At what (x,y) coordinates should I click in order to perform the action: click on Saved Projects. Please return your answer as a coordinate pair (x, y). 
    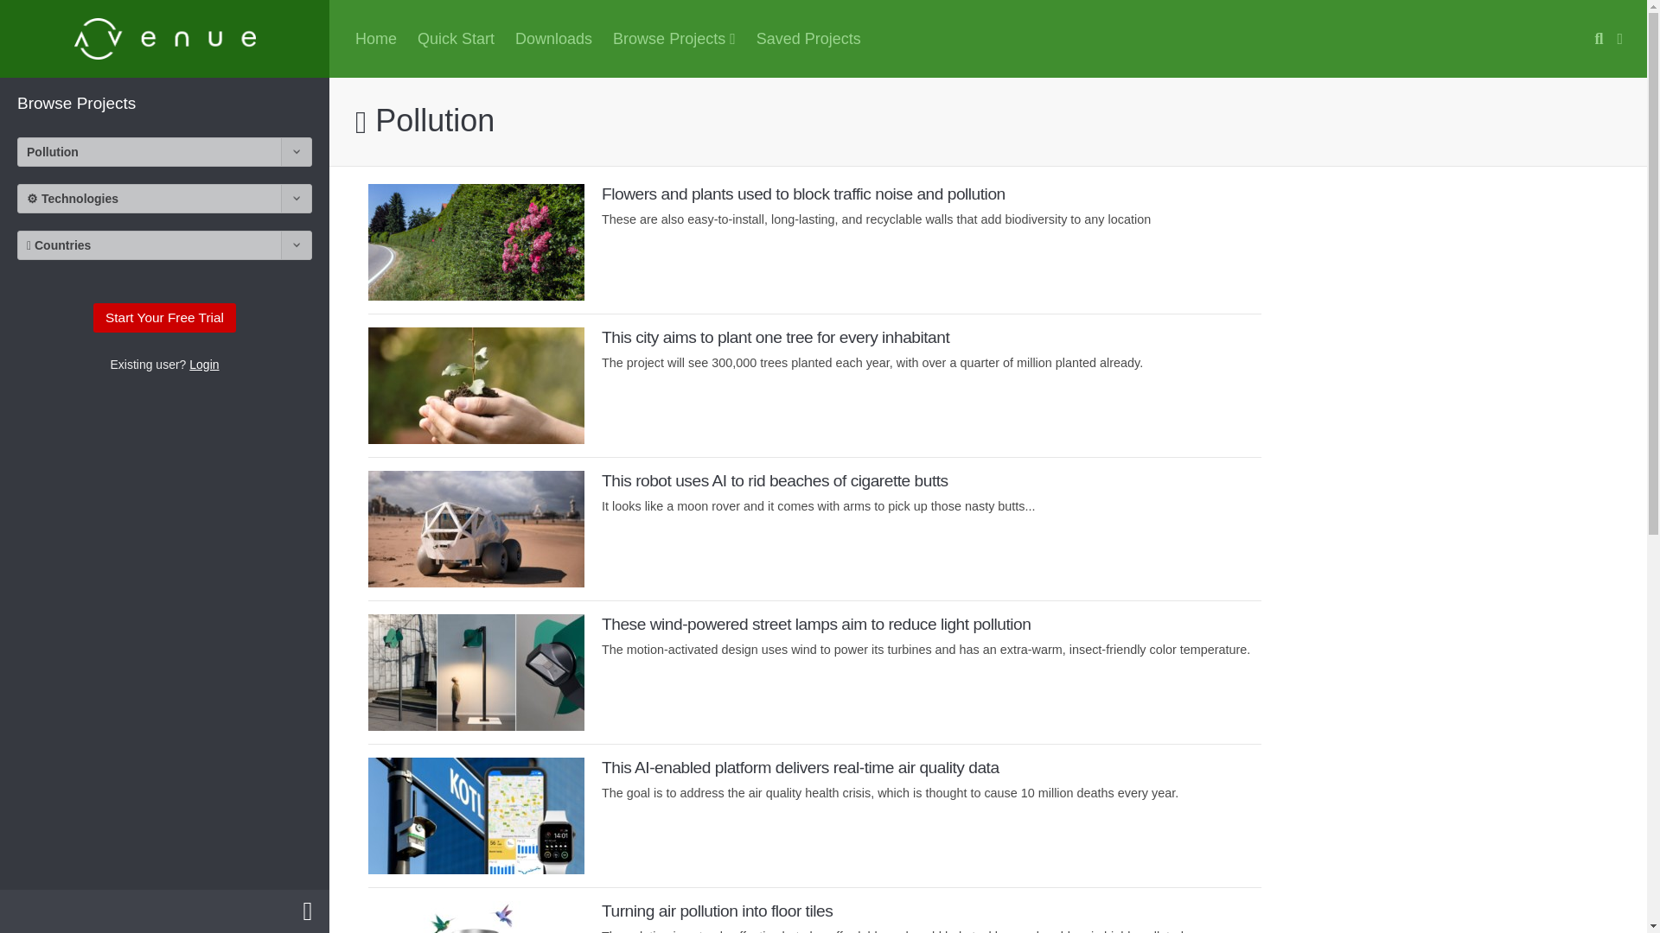
    Looking at the image, I should click on (808, 38).